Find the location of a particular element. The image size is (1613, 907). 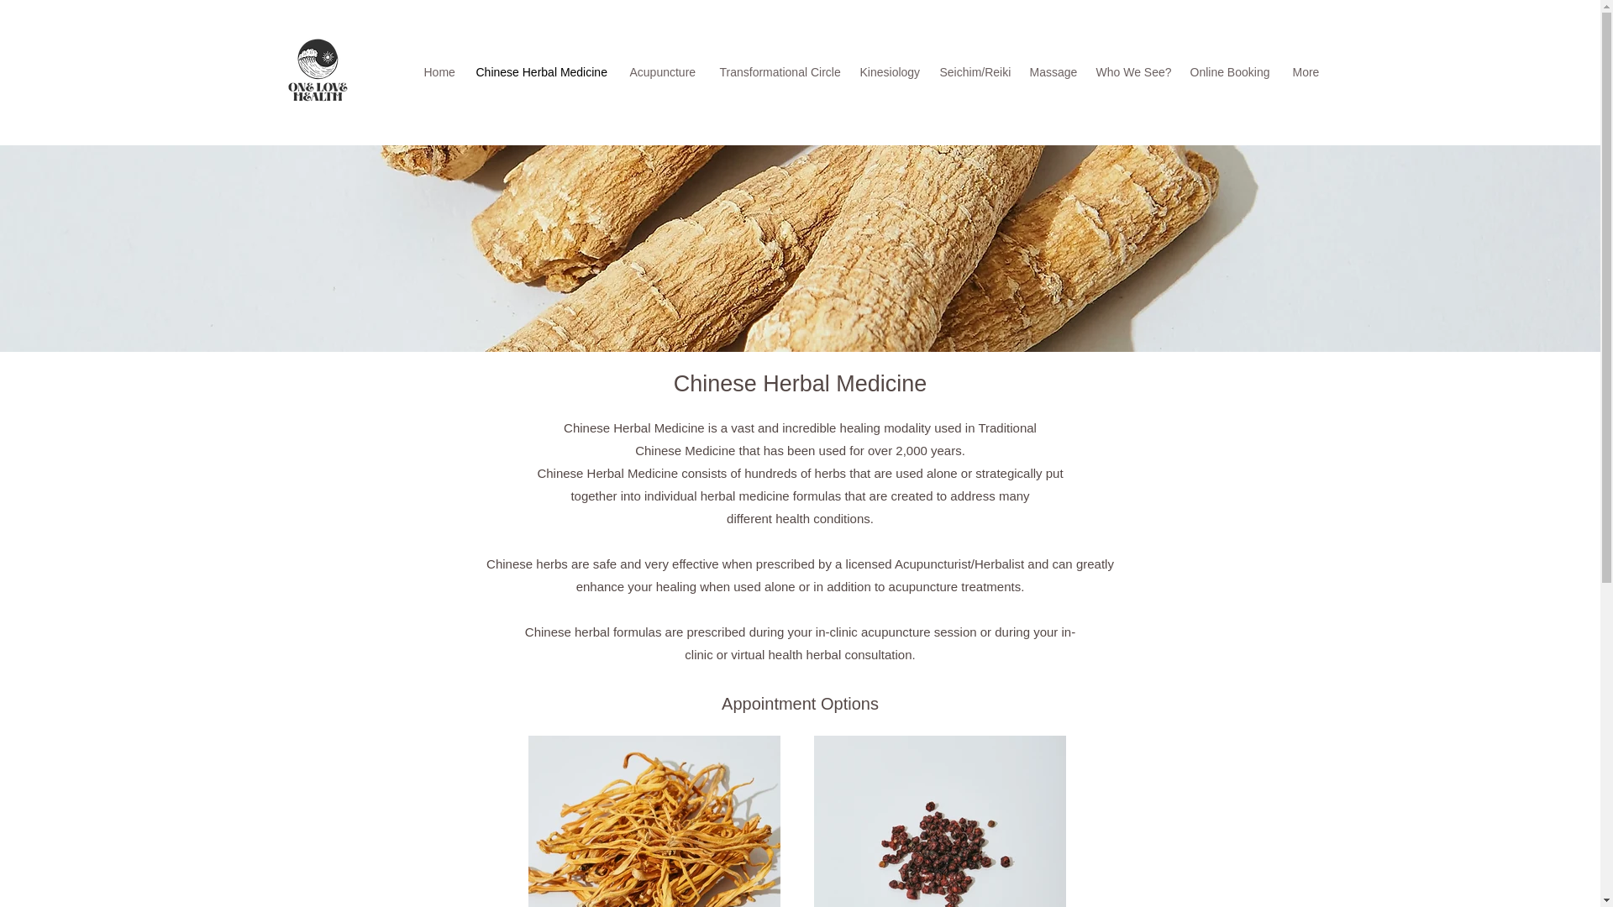

Acupuncture is located at coordinates (665, 72).